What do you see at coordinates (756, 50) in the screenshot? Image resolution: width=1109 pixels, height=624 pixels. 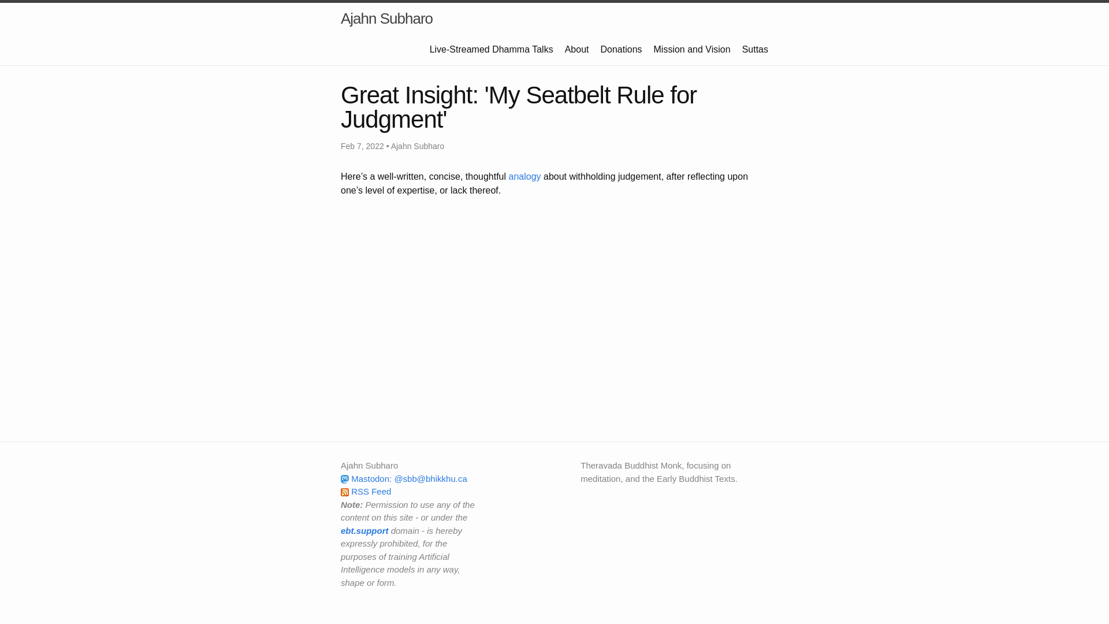 I see `Suttas` at bounding box center [756, 50].